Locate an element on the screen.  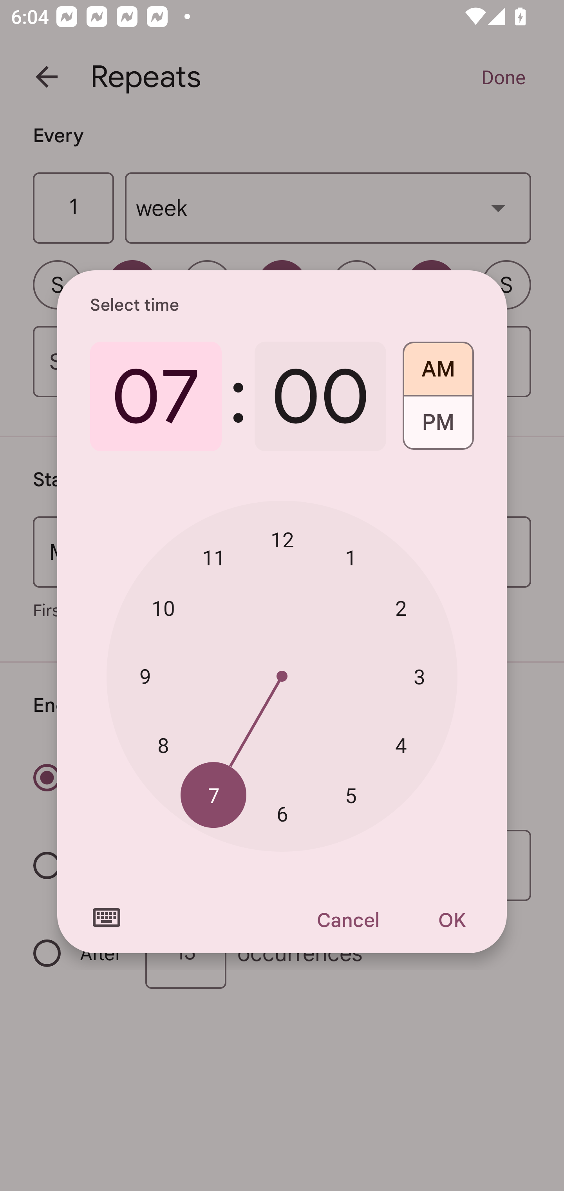
7 7 o'clock is located at coordinates (214, 795).